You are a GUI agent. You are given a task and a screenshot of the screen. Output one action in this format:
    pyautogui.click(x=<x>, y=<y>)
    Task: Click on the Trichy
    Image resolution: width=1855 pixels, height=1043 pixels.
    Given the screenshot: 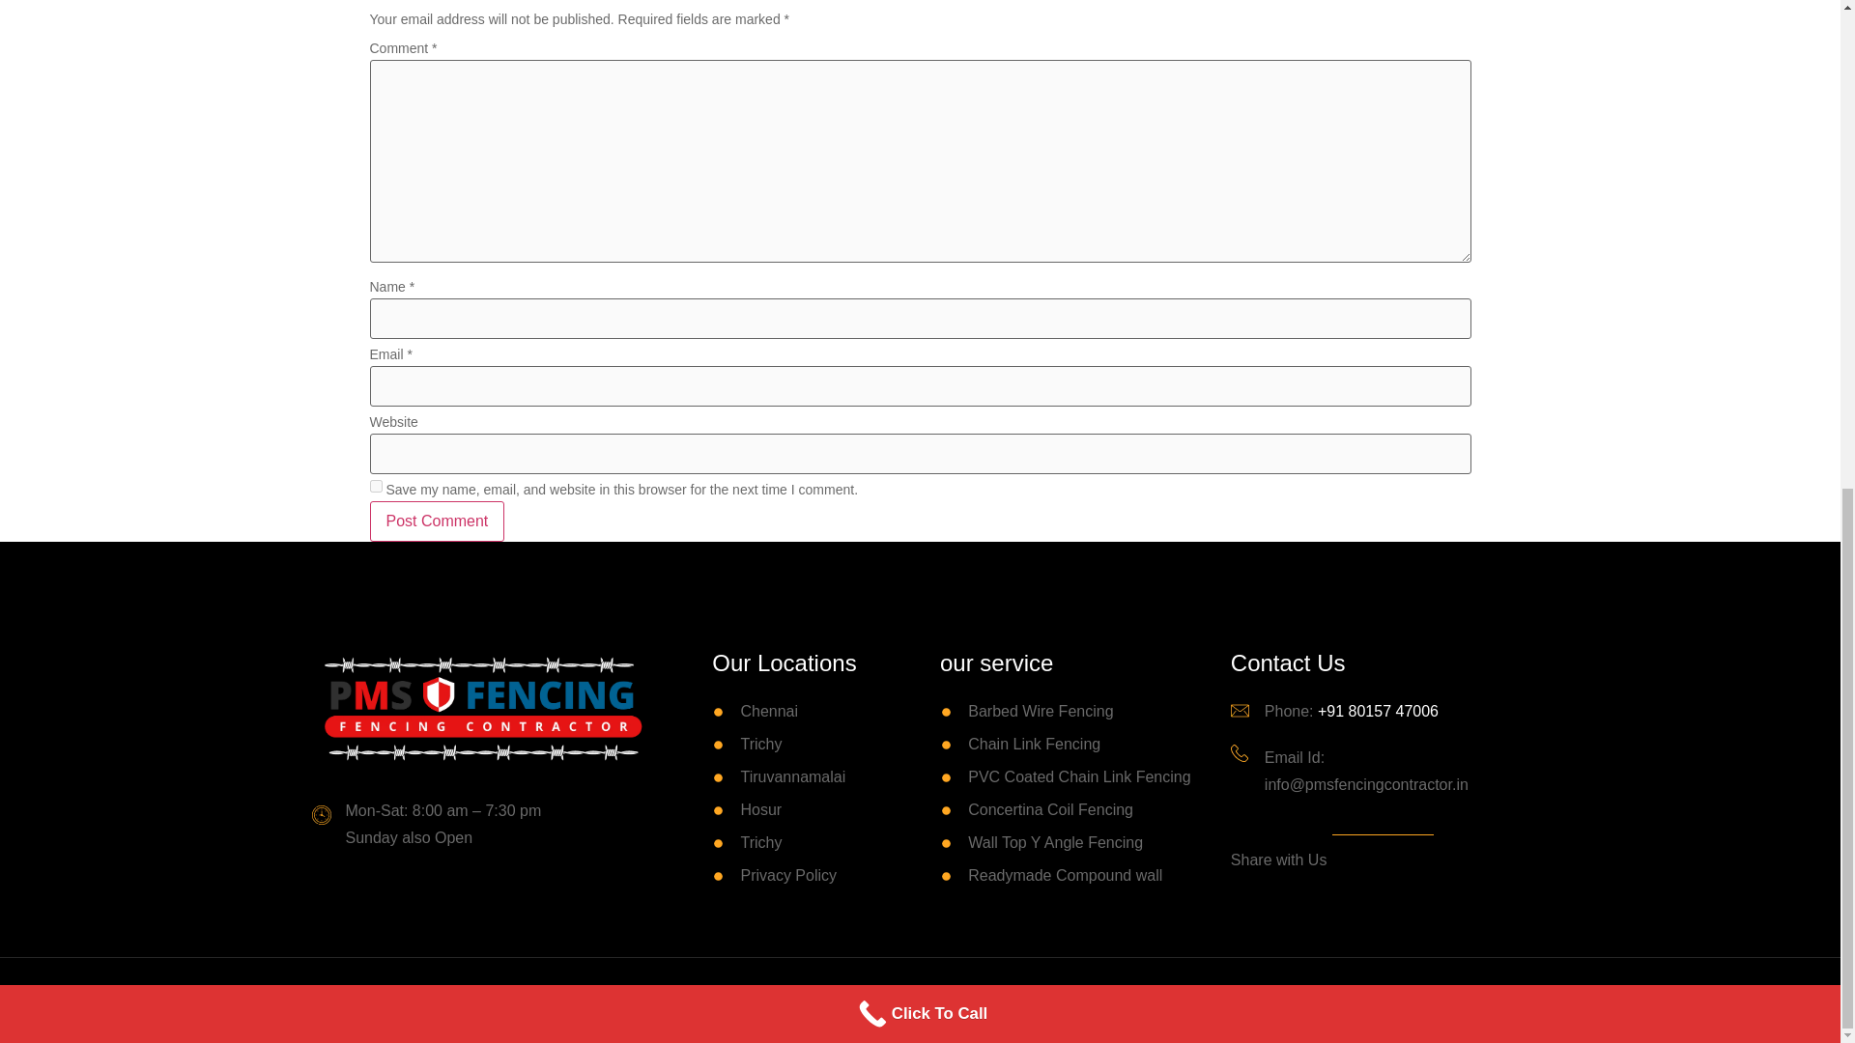 What is the action you would take?
    pyautogui.click(x=794, y=745)
    